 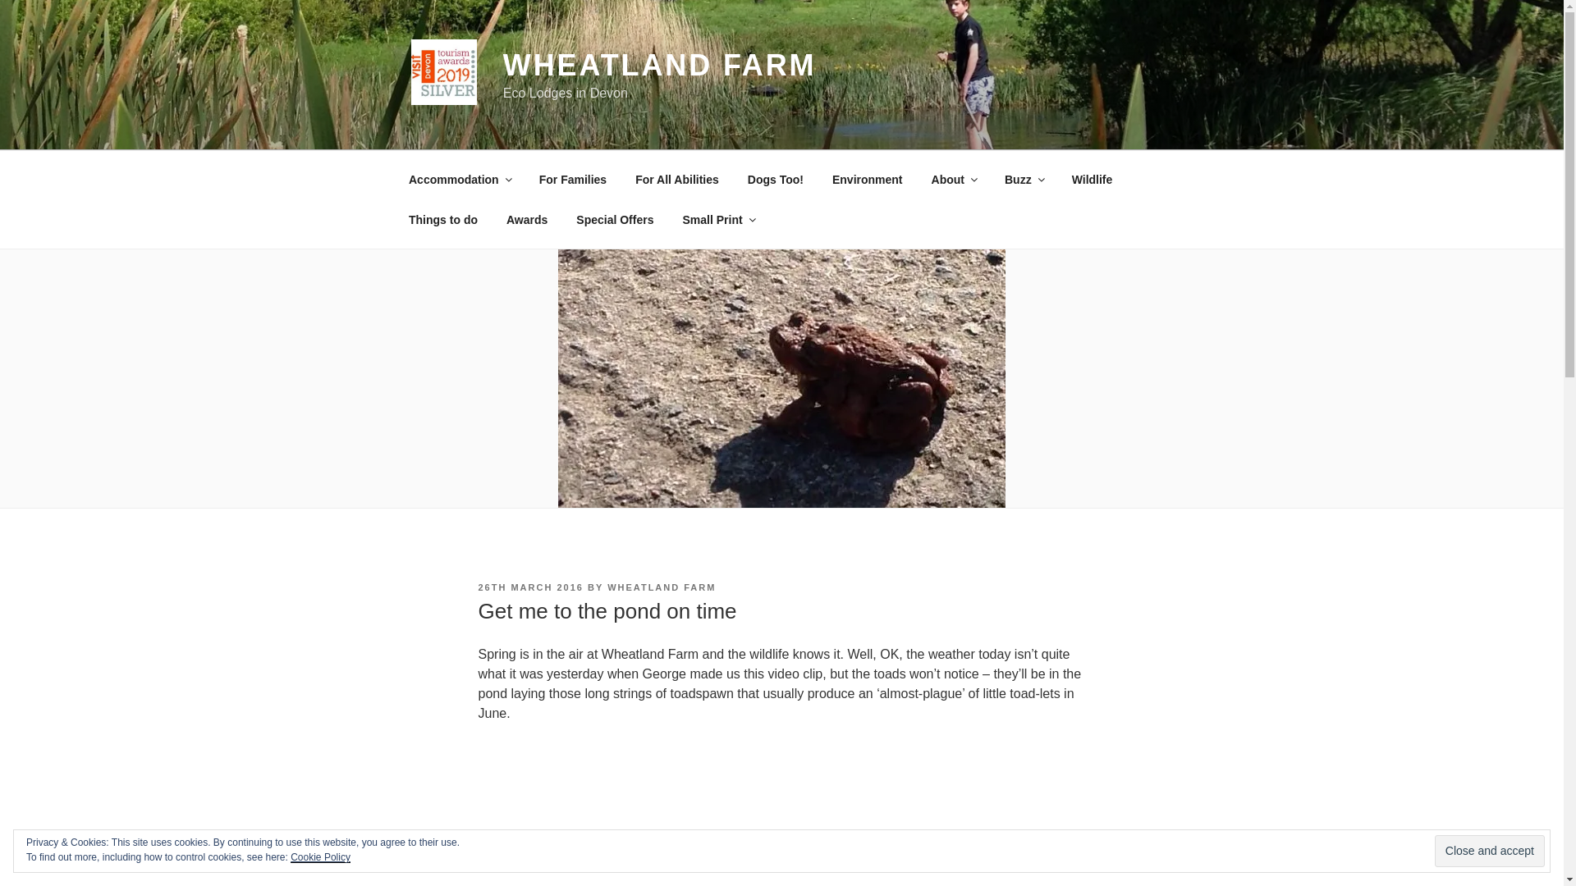 I want to click on WHEATLAND FARM, so click(x=659, y=66).